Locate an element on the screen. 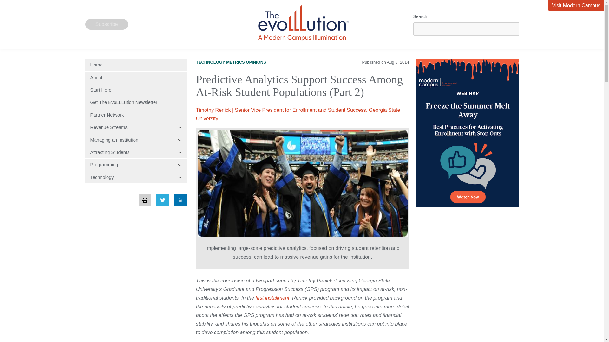  Get The EvoLLLution Newsletter is located at coordinates (136, 102).